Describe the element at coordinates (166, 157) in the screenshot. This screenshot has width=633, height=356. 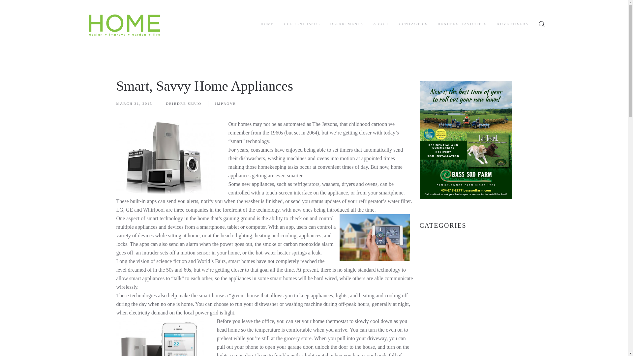
I see `Home appliances. Set of household kitchen technics` at that location.